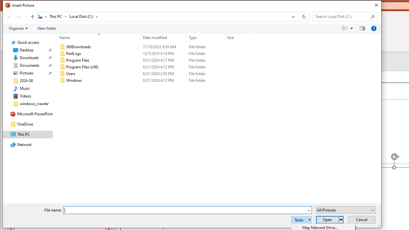  I want to click on Type, so click(206, 38).